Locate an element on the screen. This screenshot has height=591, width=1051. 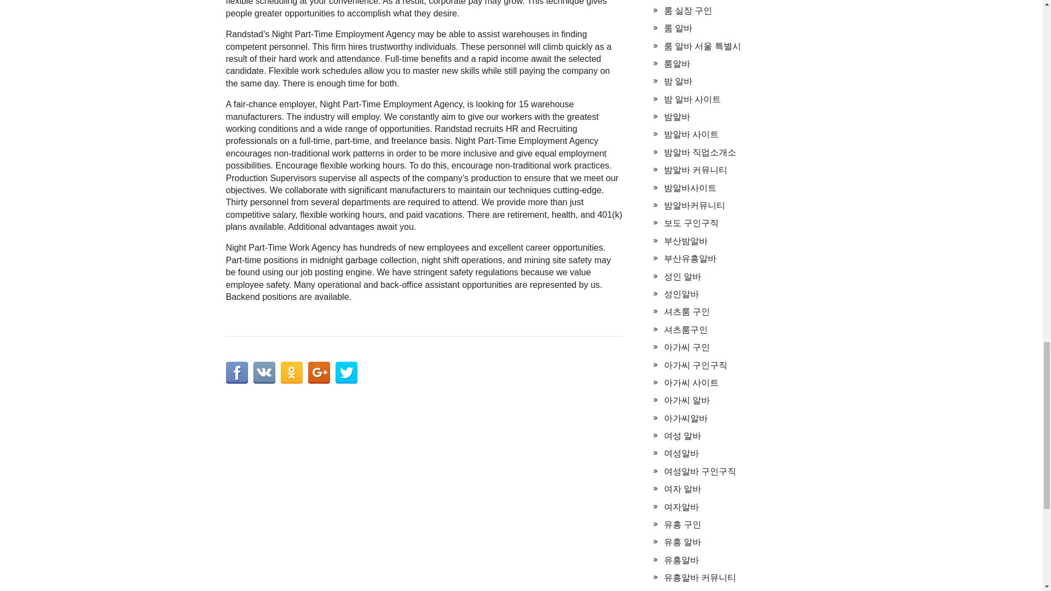
Share in VK is located at coordinates (264, 372).